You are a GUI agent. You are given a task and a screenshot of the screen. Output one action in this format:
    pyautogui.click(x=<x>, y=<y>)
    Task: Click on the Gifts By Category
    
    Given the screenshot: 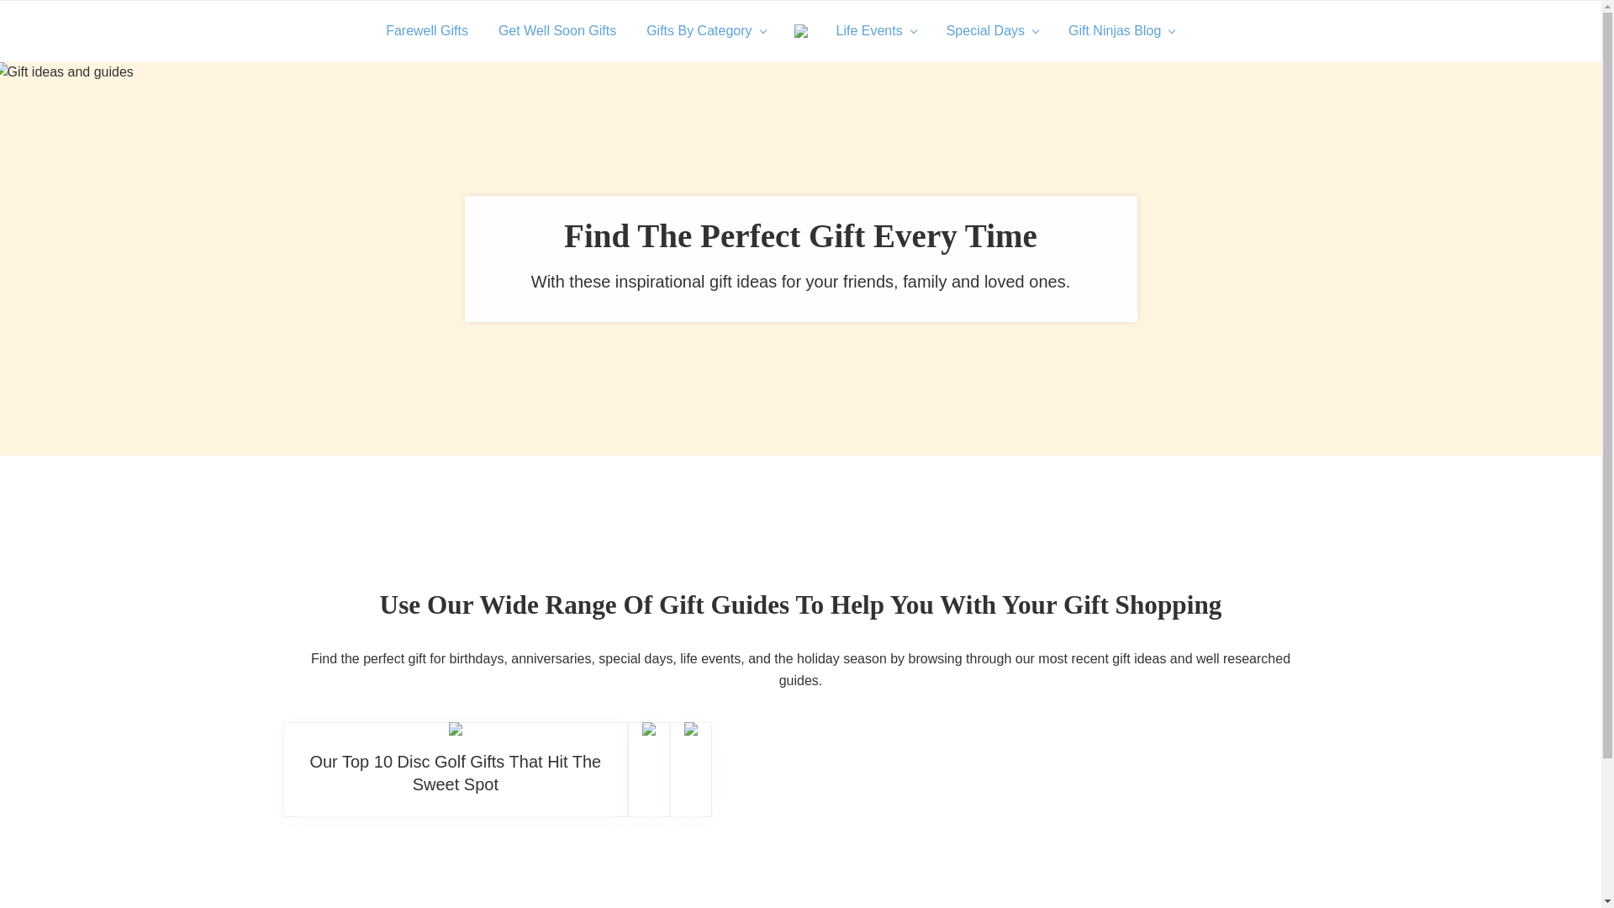 What is the action you would take?
    pyautogui.click(x=704, y=31)
    